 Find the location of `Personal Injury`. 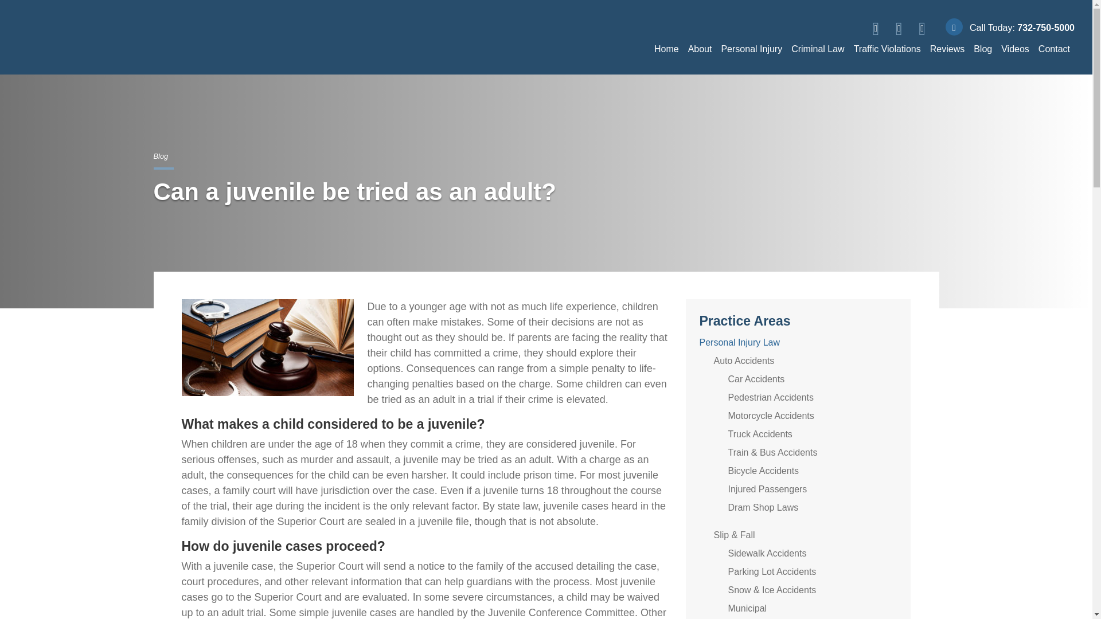

Personal Injury is located at coordinates (751, 49).